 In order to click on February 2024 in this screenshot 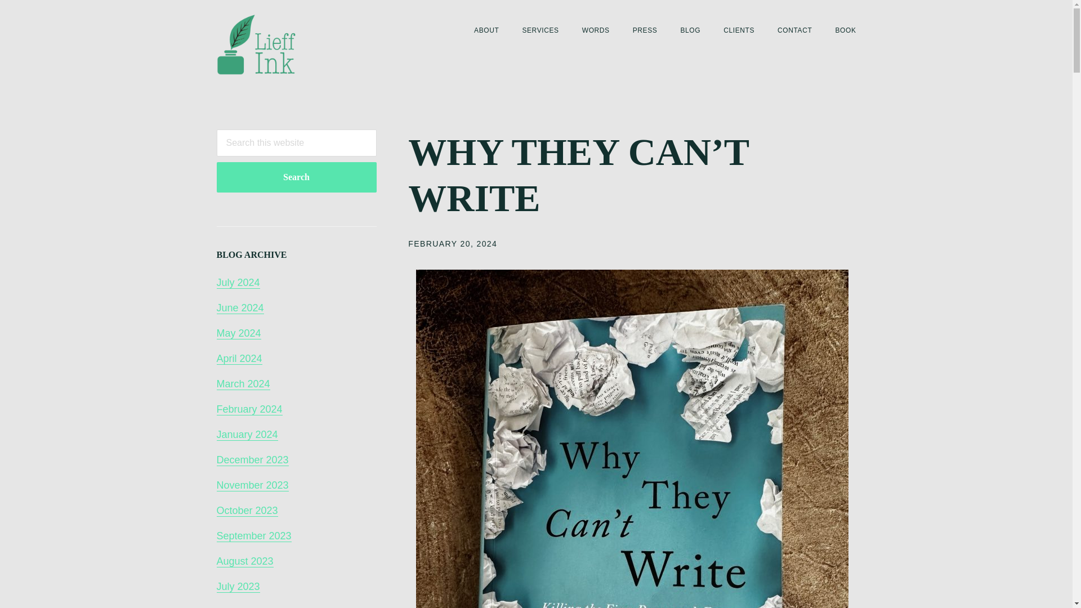, I will do `click(249, 409)`.